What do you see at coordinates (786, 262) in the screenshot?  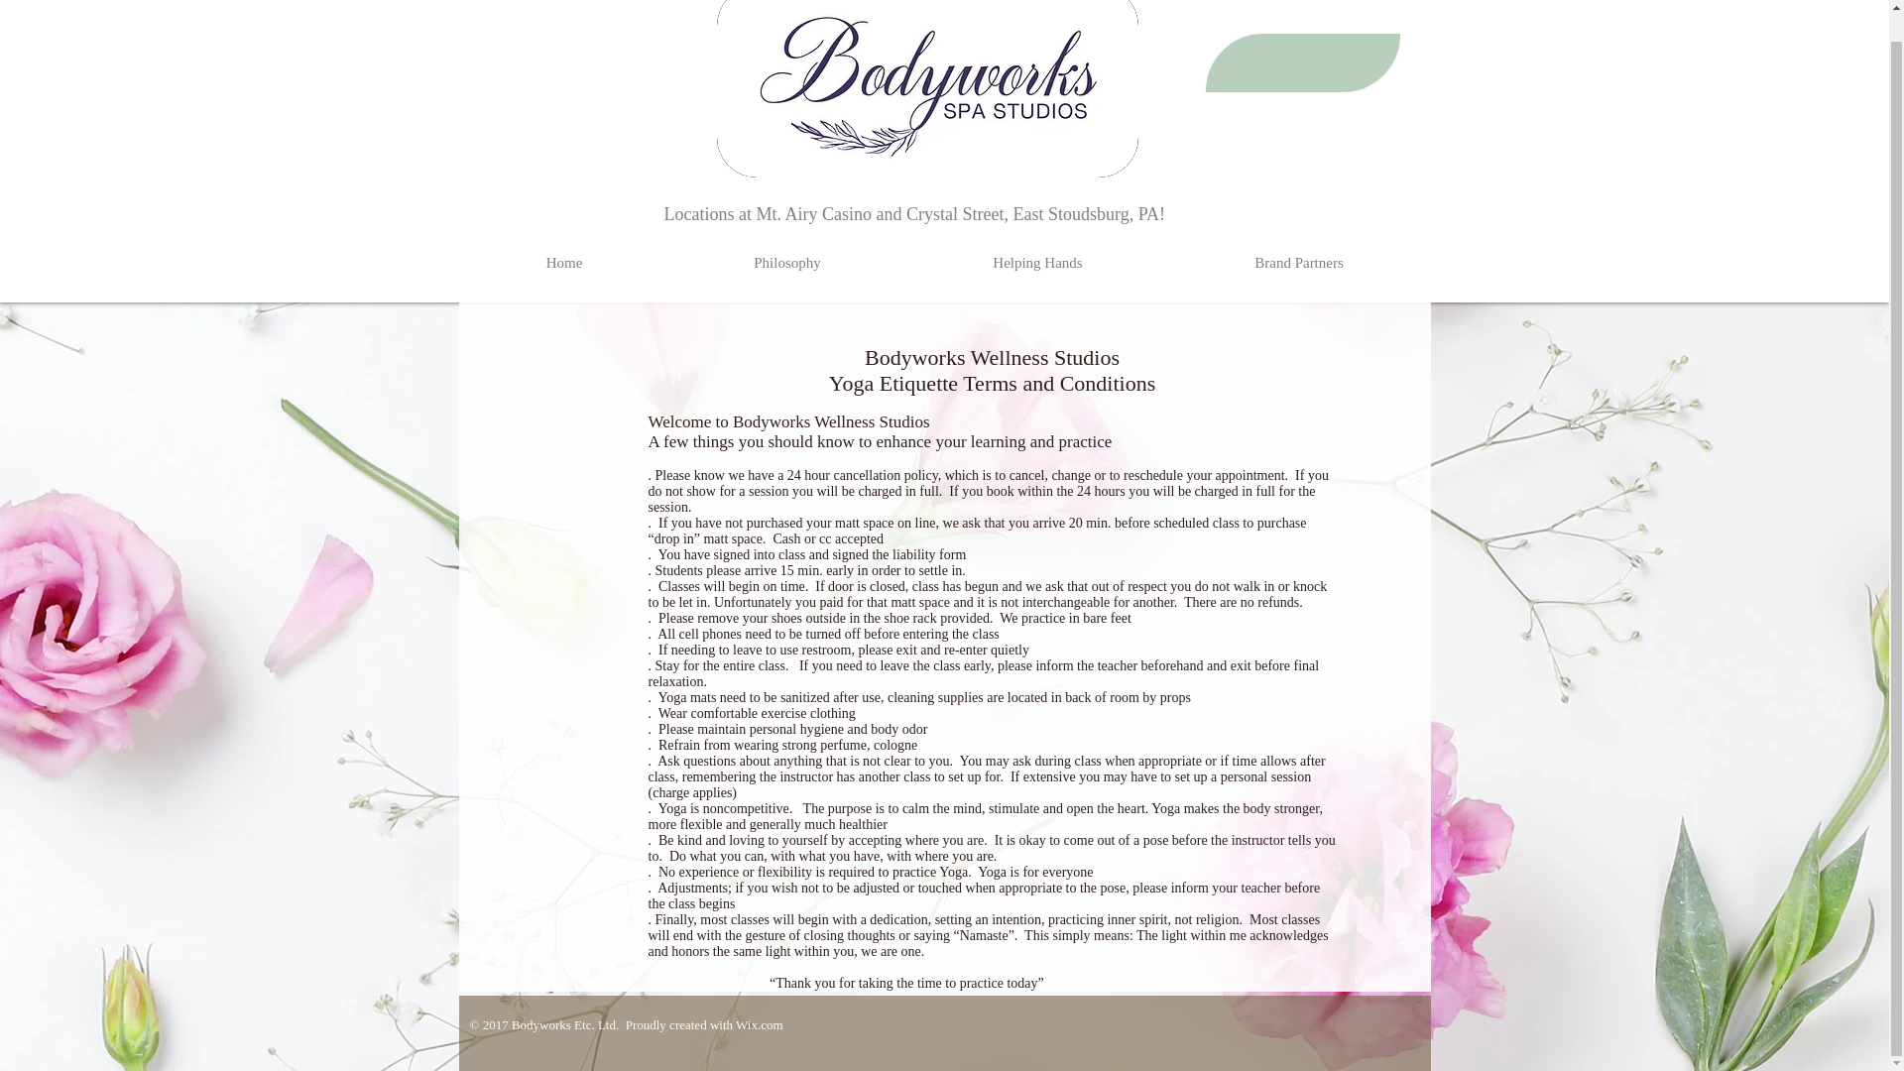 I see `Philosophy` at bounding box center [786, 262].